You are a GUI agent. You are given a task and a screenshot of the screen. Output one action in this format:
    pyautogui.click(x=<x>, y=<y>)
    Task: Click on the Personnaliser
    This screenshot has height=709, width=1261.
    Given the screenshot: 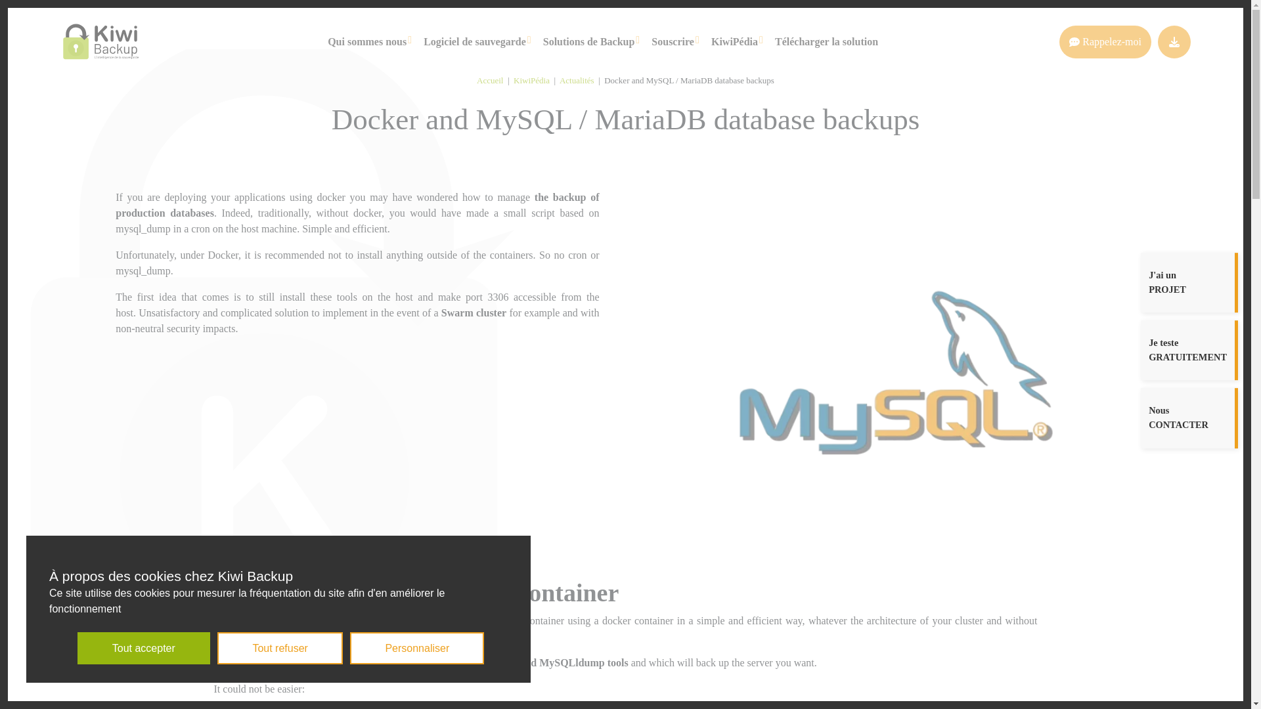 What is the action you would take?
    pyautogui.click(x=417, y=648)
    